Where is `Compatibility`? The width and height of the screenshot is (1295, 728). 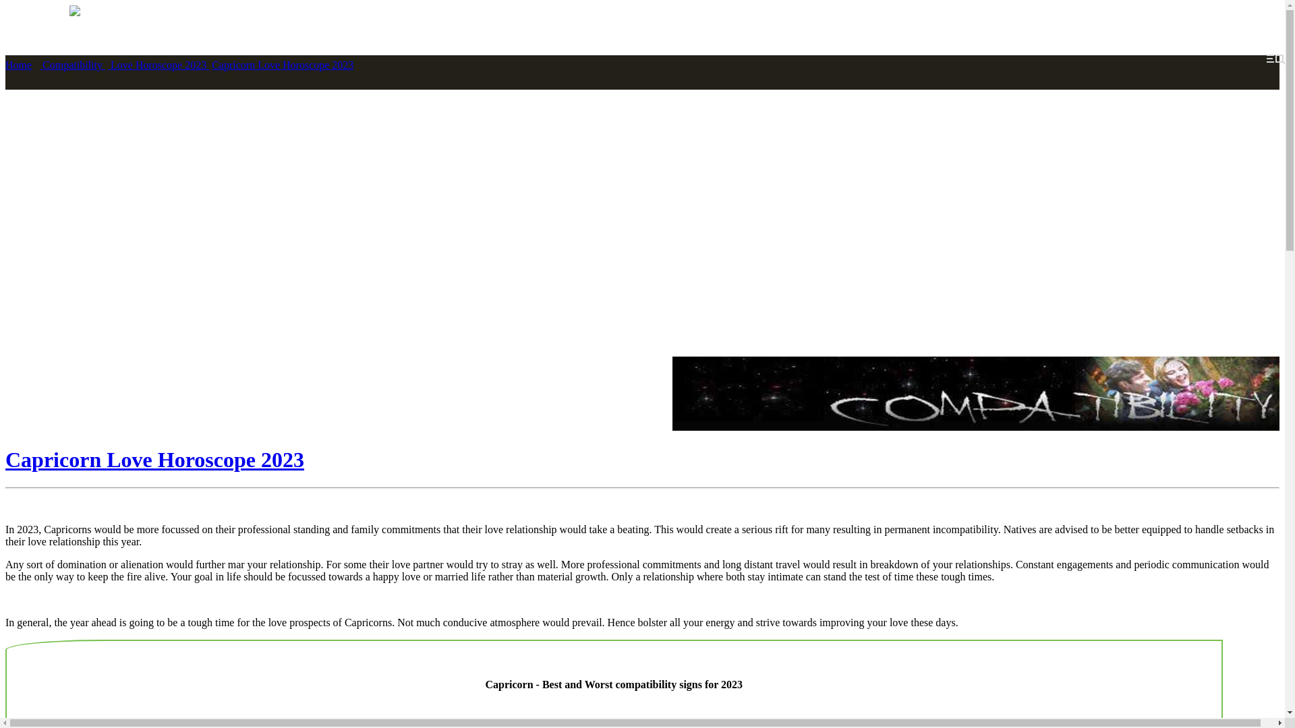
Compatibility is located at coordinates (72, 65).